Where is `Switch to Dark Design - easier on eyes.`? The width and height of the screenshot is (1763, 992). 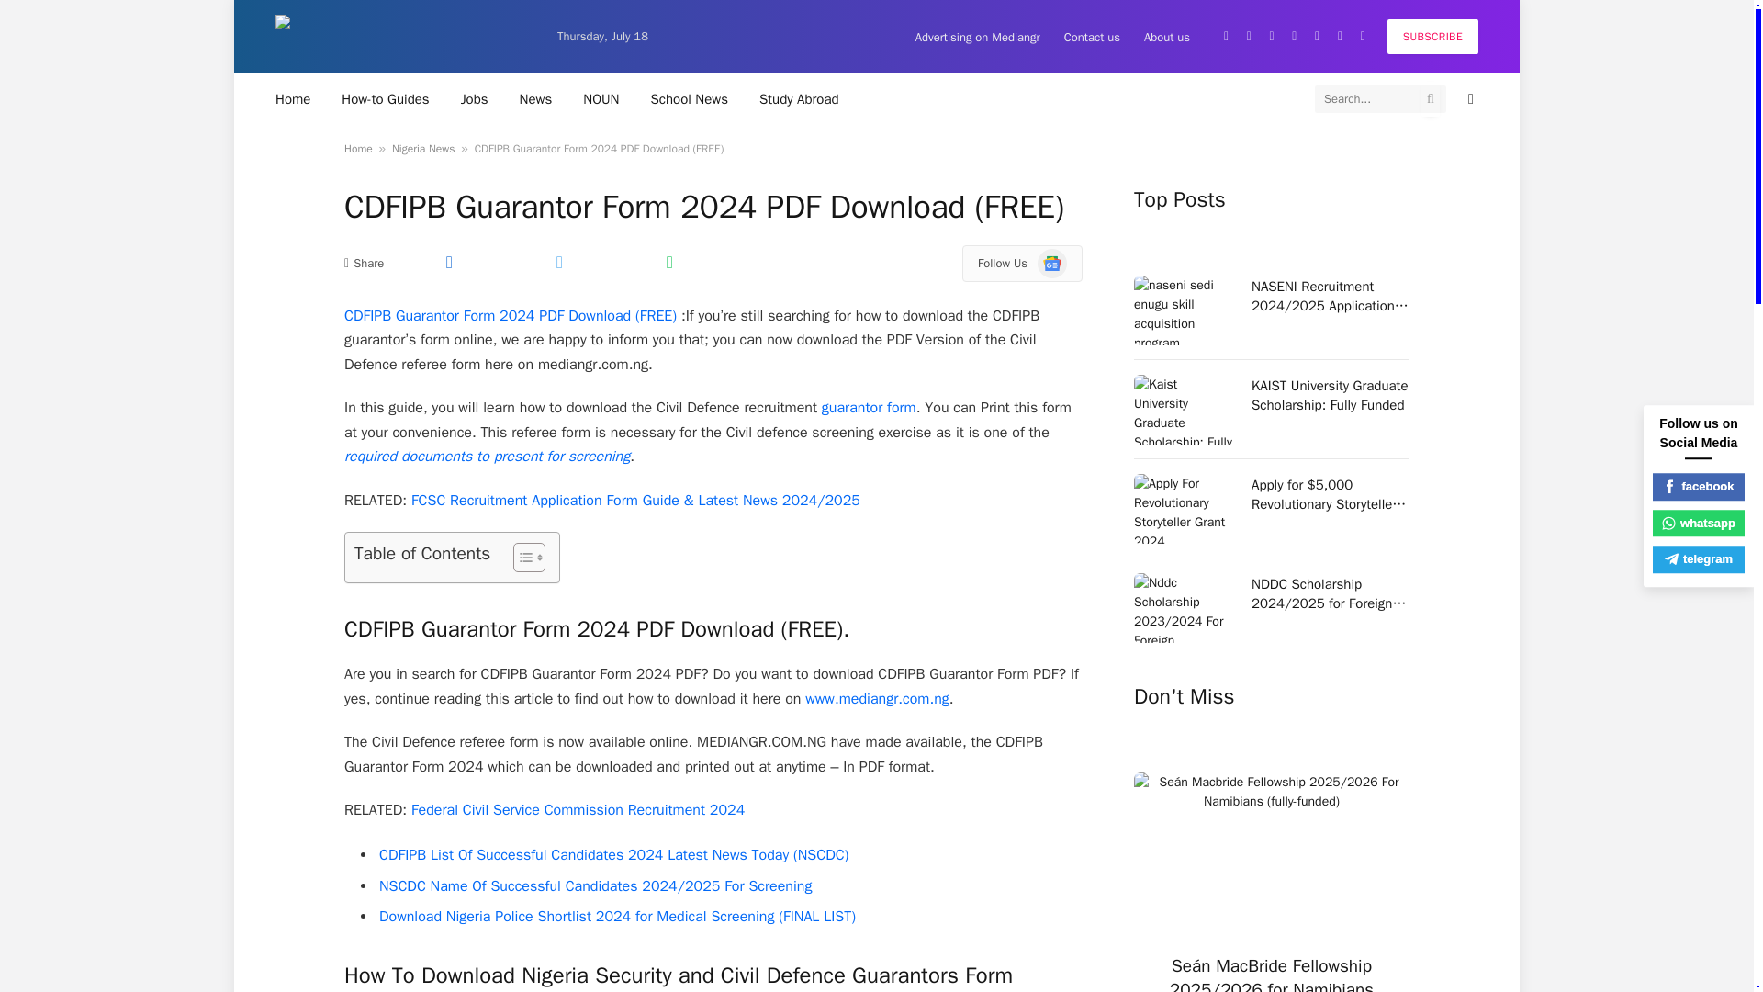 Switch to Dark Design - easier on eyes. is located at coordinates (1469, 99).